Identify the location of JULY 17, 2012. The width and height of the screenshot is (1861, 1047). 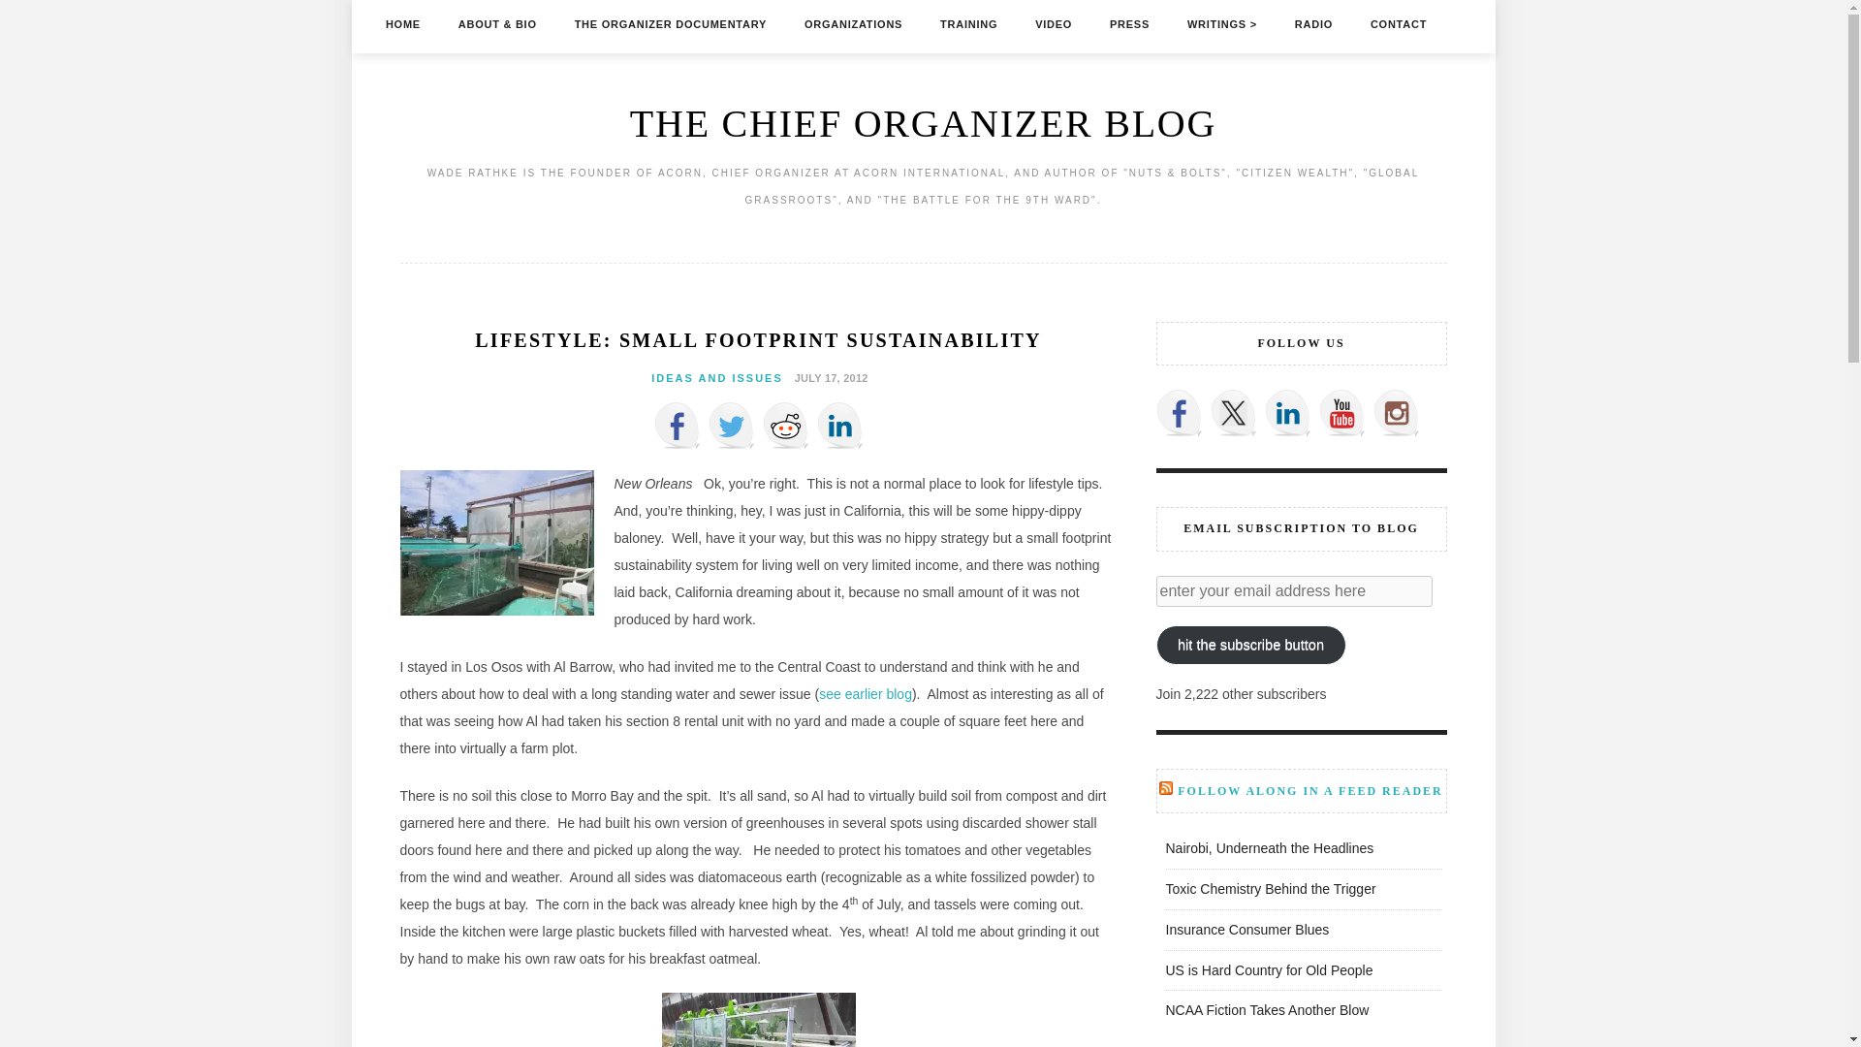
(829, 377).